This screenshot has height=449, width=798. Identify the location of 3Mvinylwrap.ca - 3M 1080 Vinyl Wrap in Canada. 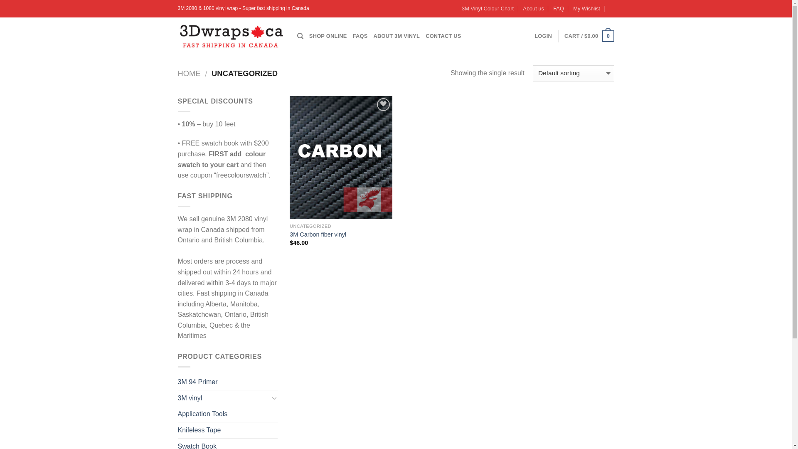
(231, 36).